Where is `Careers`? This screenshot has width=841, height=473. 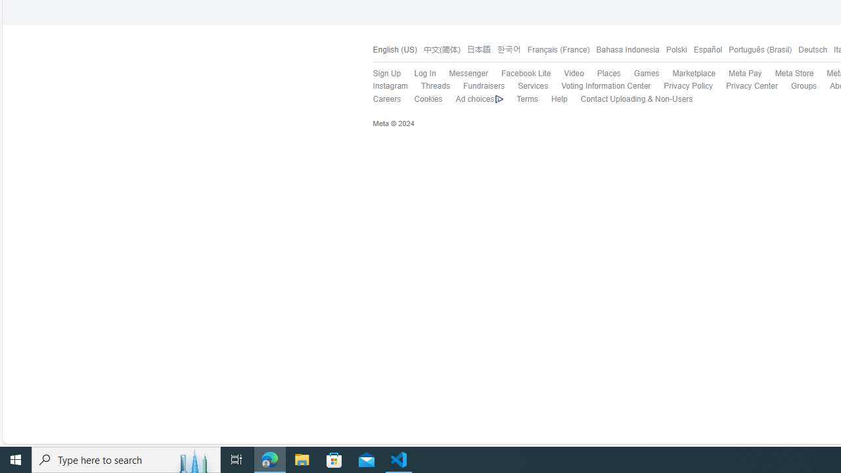
Careers is located at coordinates (380, 99).